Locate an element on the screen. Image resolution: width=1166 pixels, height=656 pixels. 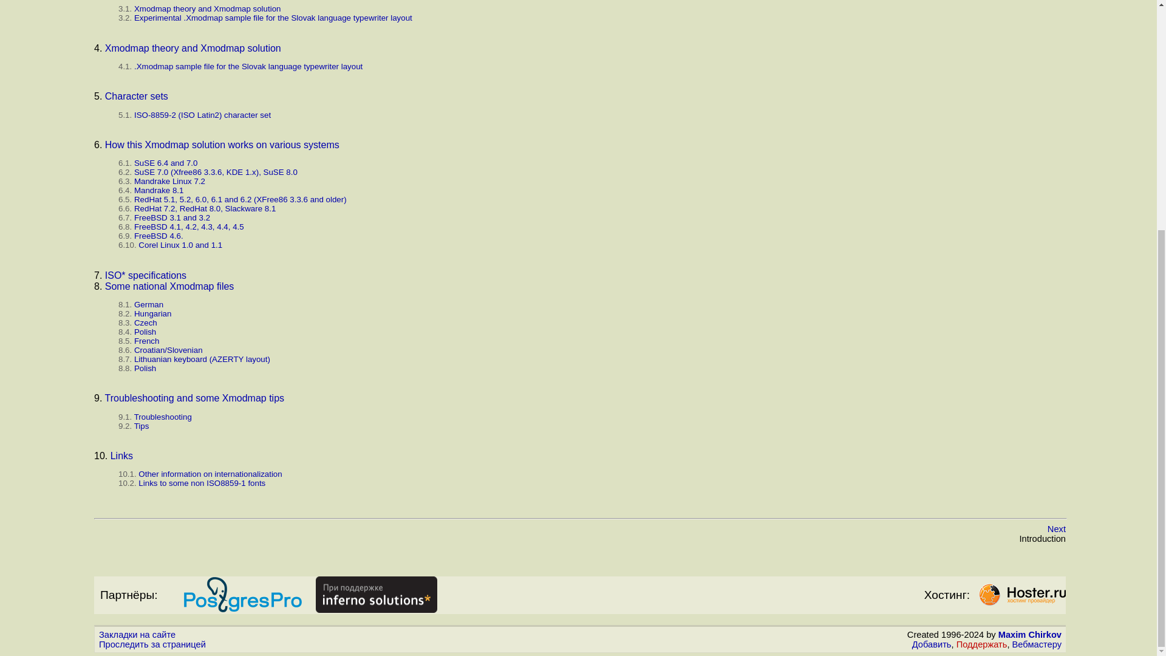
Xmodmap theory and Xmodmap solution is located at coordinates (193, 48).